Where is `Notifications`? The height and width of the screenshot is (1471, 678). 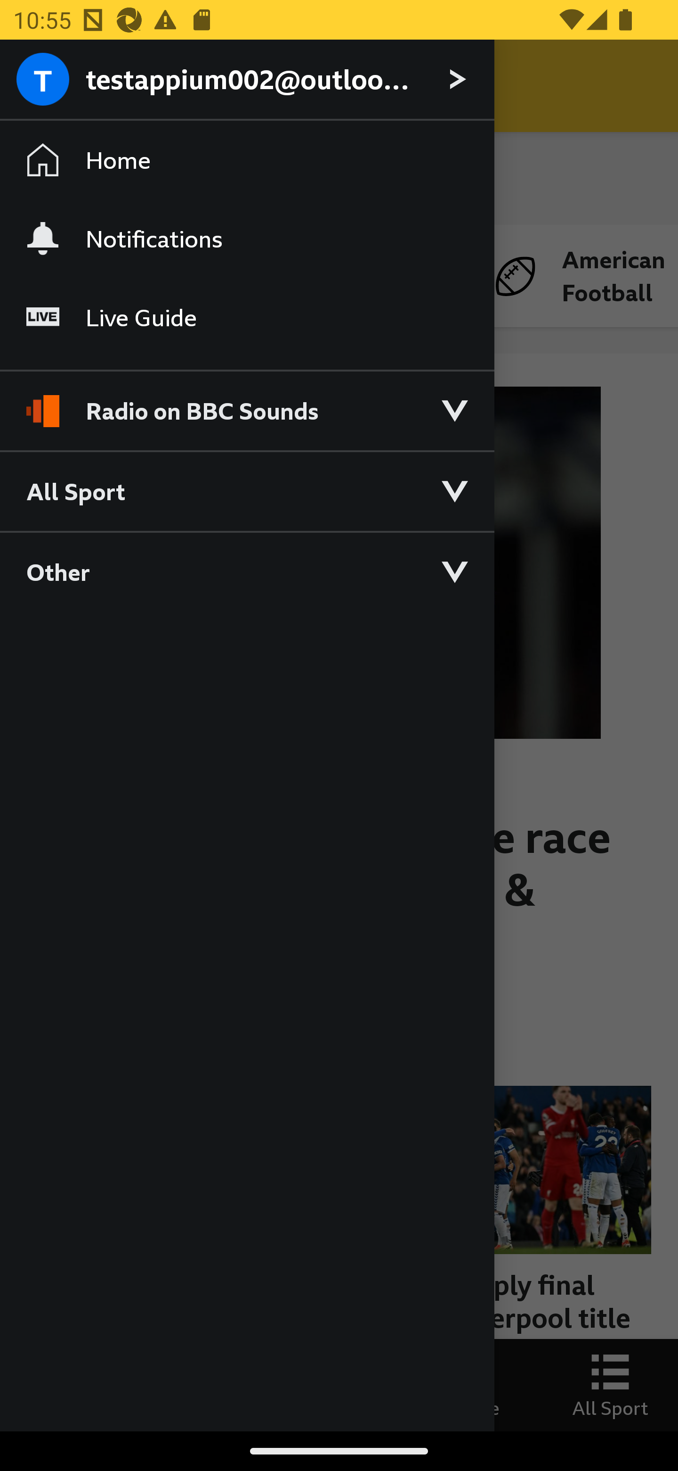
Notifications is located at coordinates (247, 238).